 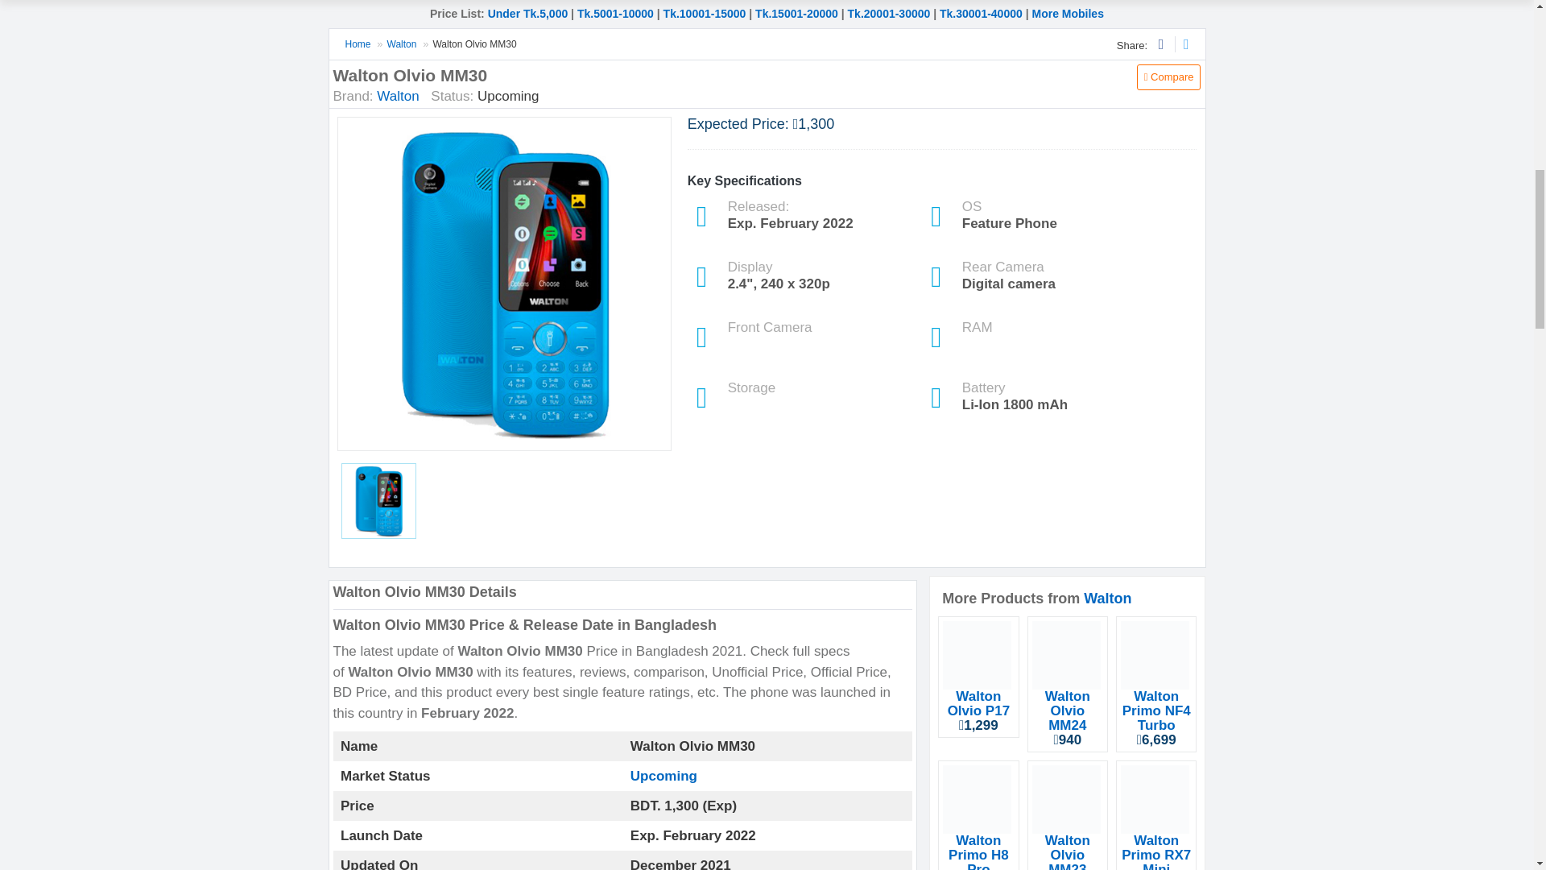 What do you see at coordinates (1067, 710) in the screenshot?
I see `Walton Olvio MM24` at bounding box center [1067, 710].